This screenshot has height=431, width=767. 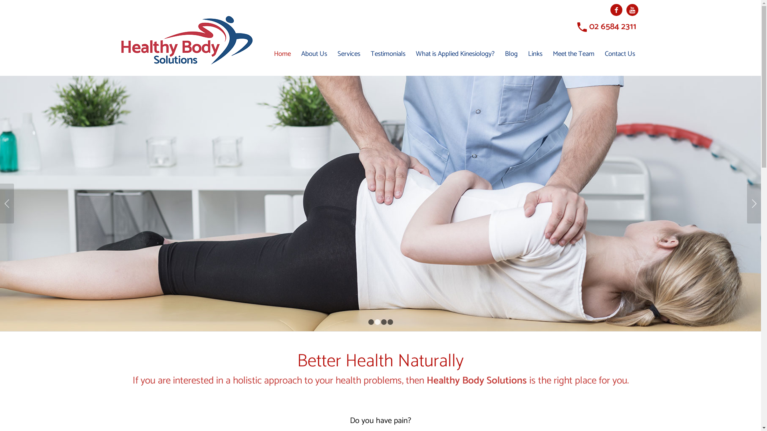 What do you see at coordinates (384, 322) in the screenshot?
I see `3` at bounding box center [384, 322].